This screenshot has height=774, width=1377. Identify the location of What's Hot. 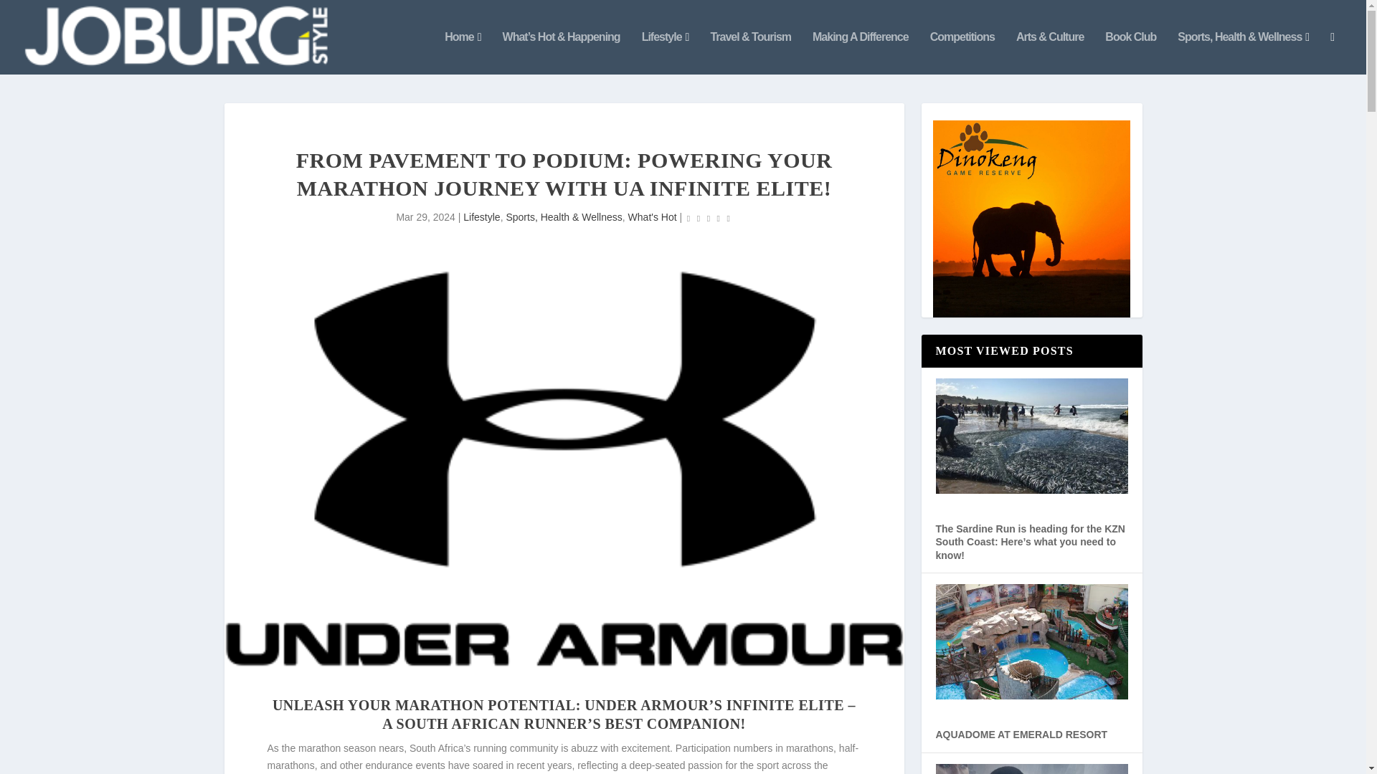
(653, 216).